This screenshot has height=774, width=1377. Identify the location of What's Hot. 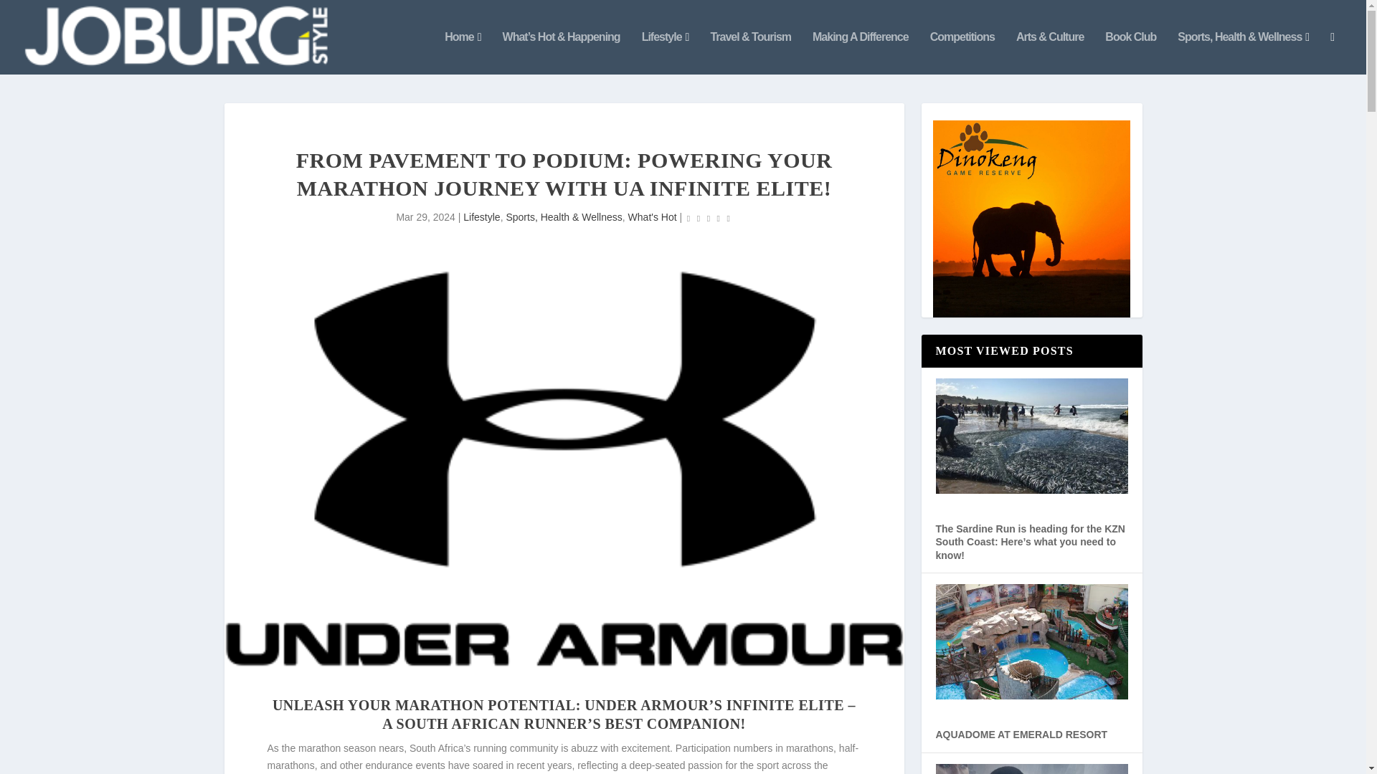
(653, 216).